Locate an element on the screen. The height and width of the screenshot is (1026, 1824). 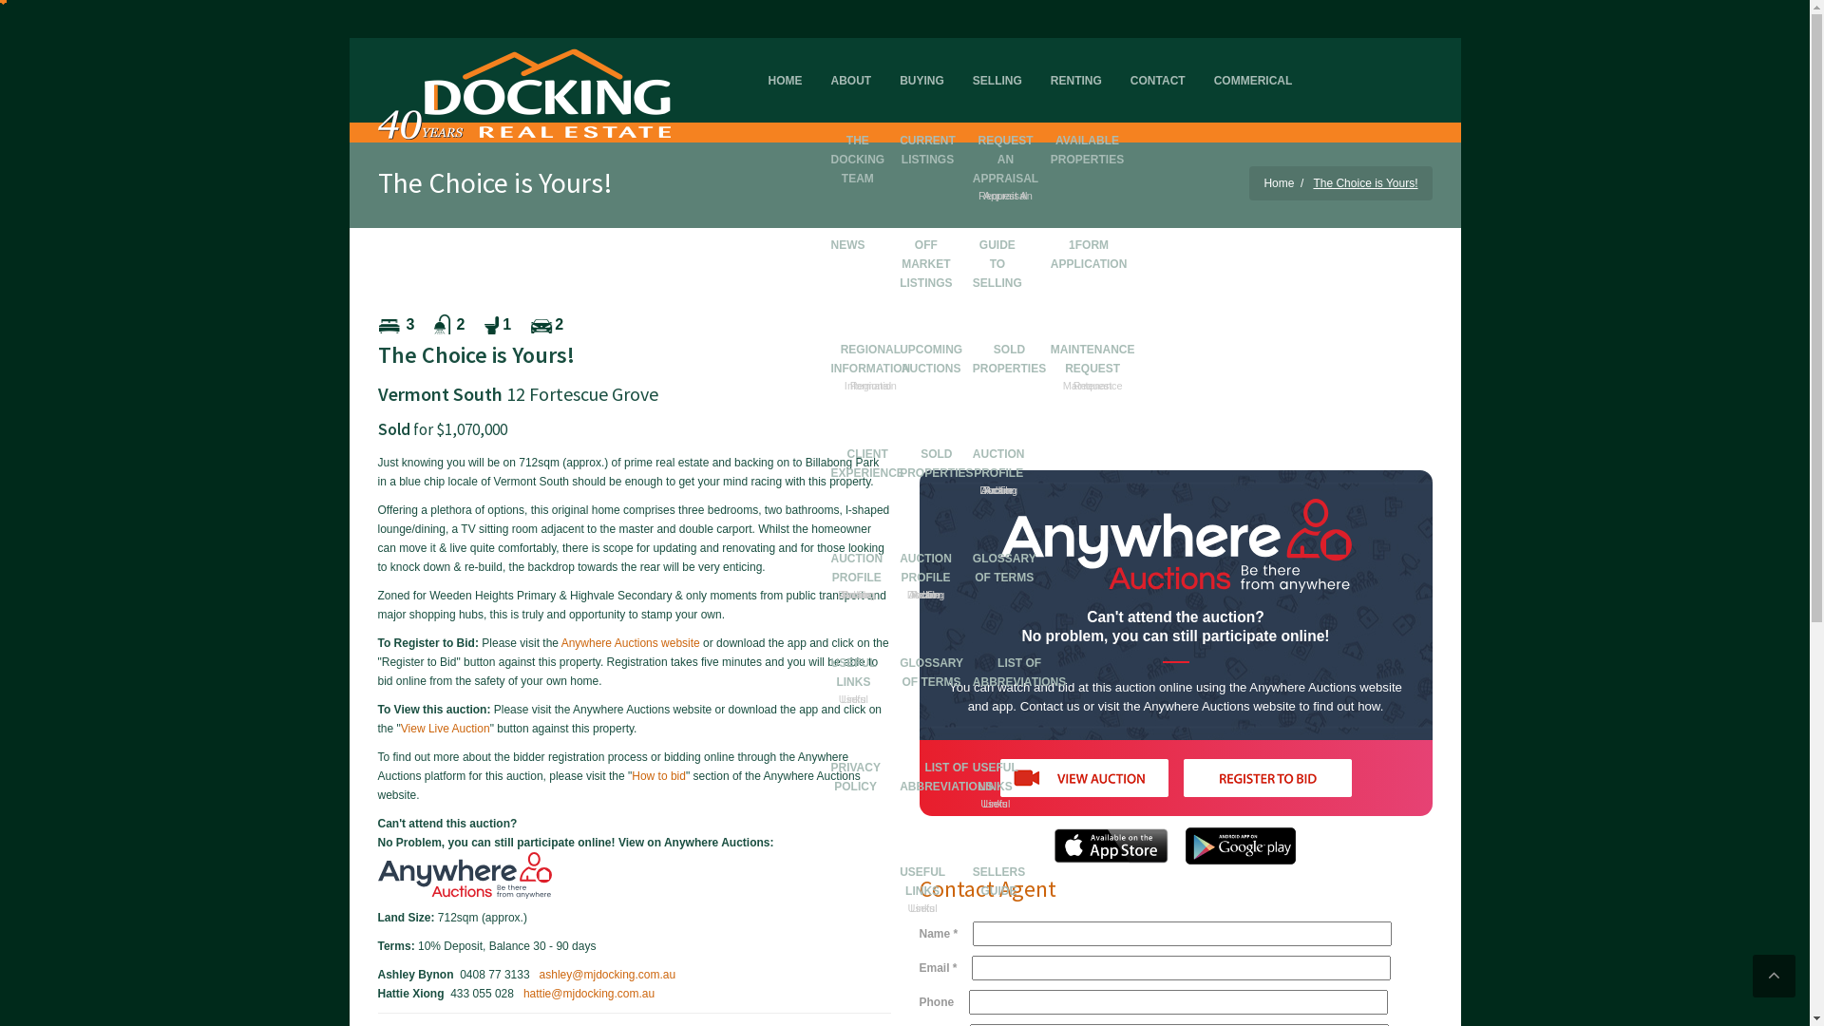
GLOSSARY OF TERMS is located at coordinates (931, 655).